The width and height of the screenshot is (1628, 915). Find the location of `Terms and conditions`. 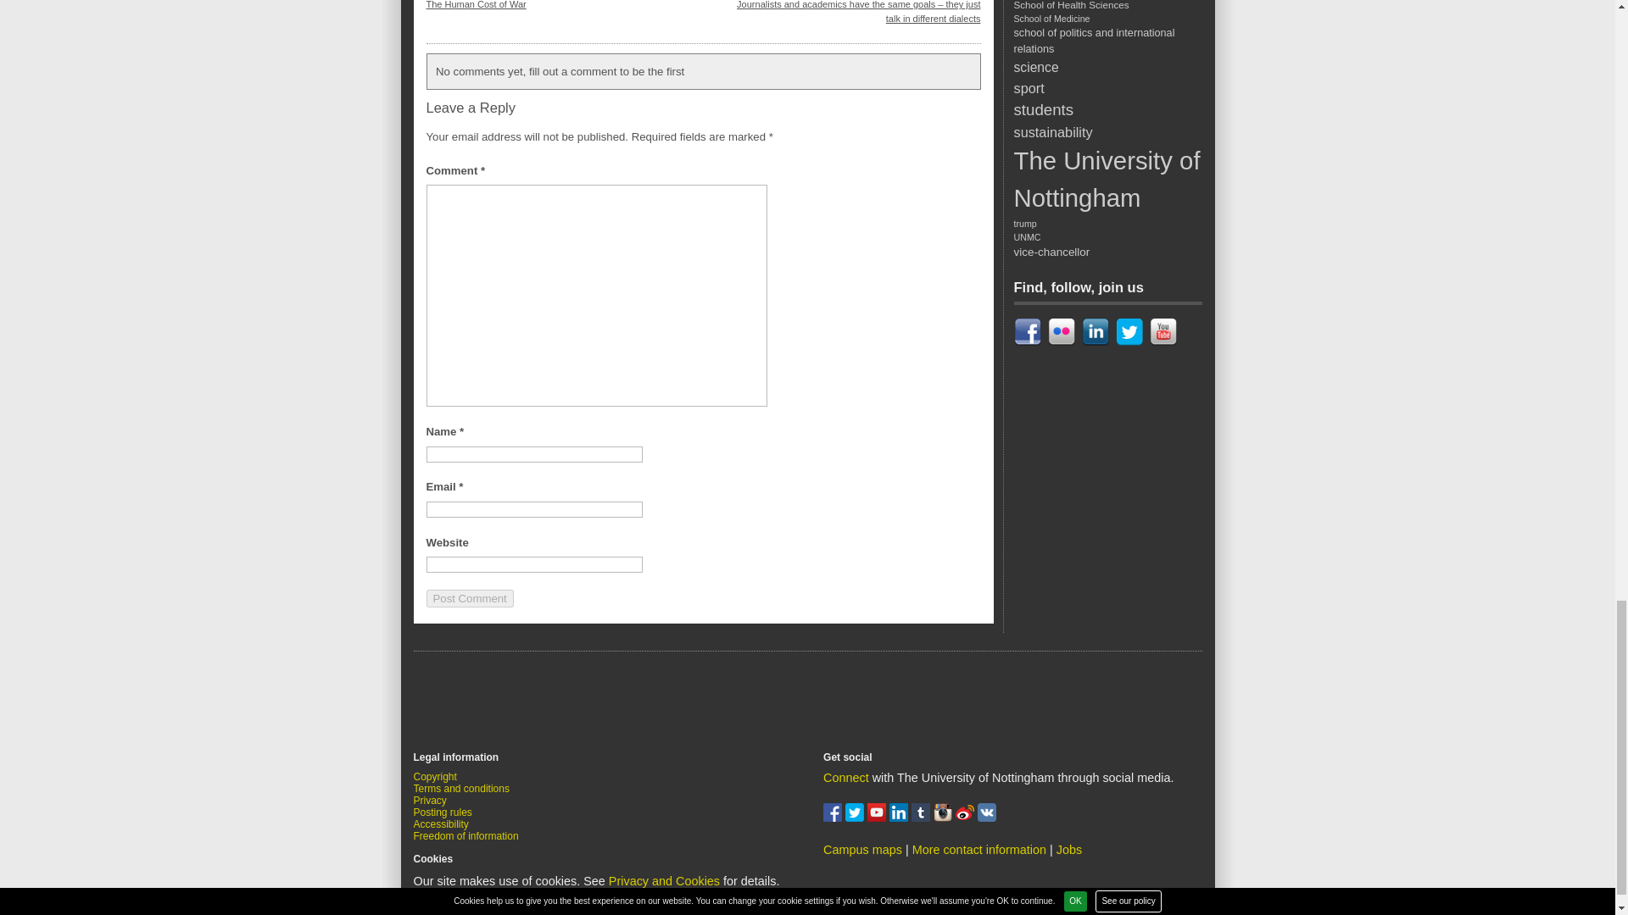

Terms and conditions is located at coordinates (461, 789).